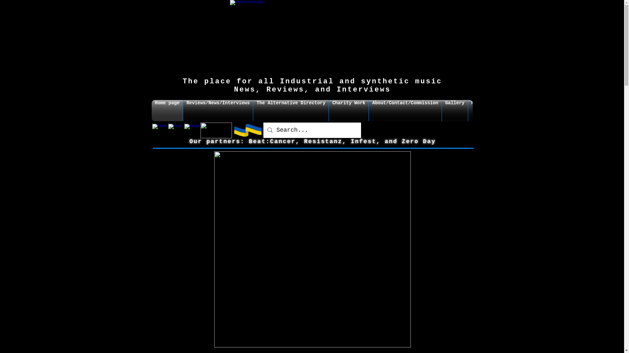 The width and height of the screenshot is (629, 353). I want to click on Home page, so click(167, 110).